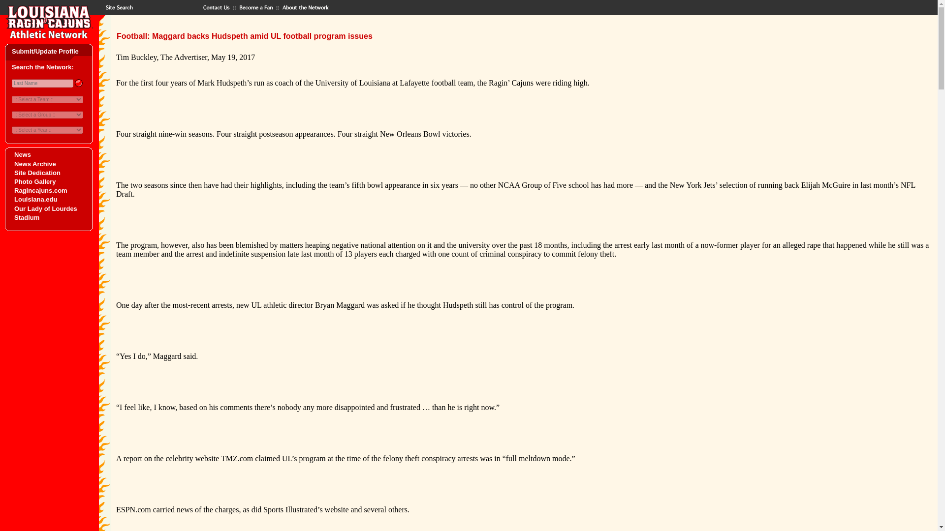 Image resolution: width=945 pixels, height=531 pixels. Describe the element at coordinates (34, 181) in the screenshot. I see `Photo Gallery` at that location.